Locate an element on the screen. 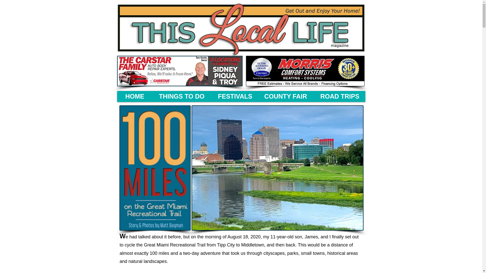  FESTIVALS is located at coordinates (234, 96).